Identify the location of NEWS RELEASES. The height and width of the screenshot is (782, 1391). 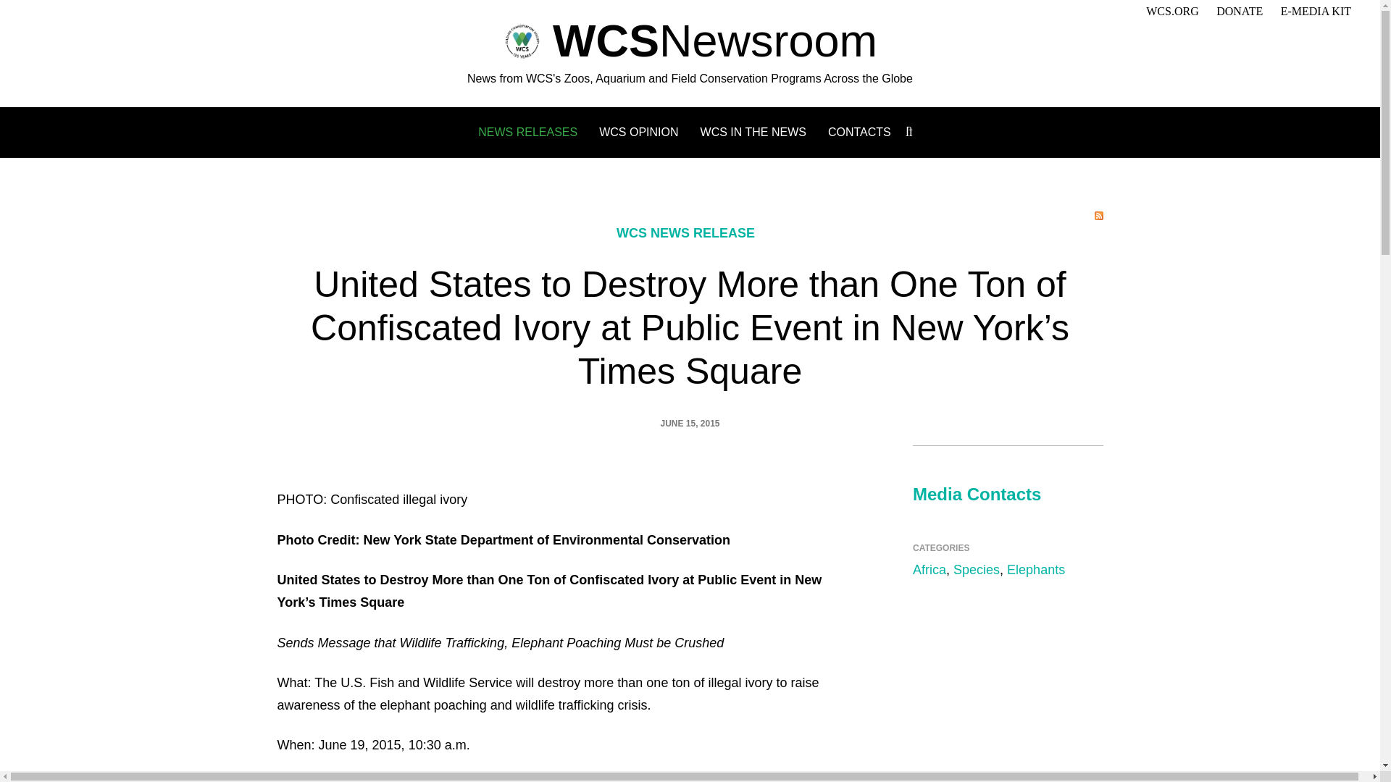
(527, 132).